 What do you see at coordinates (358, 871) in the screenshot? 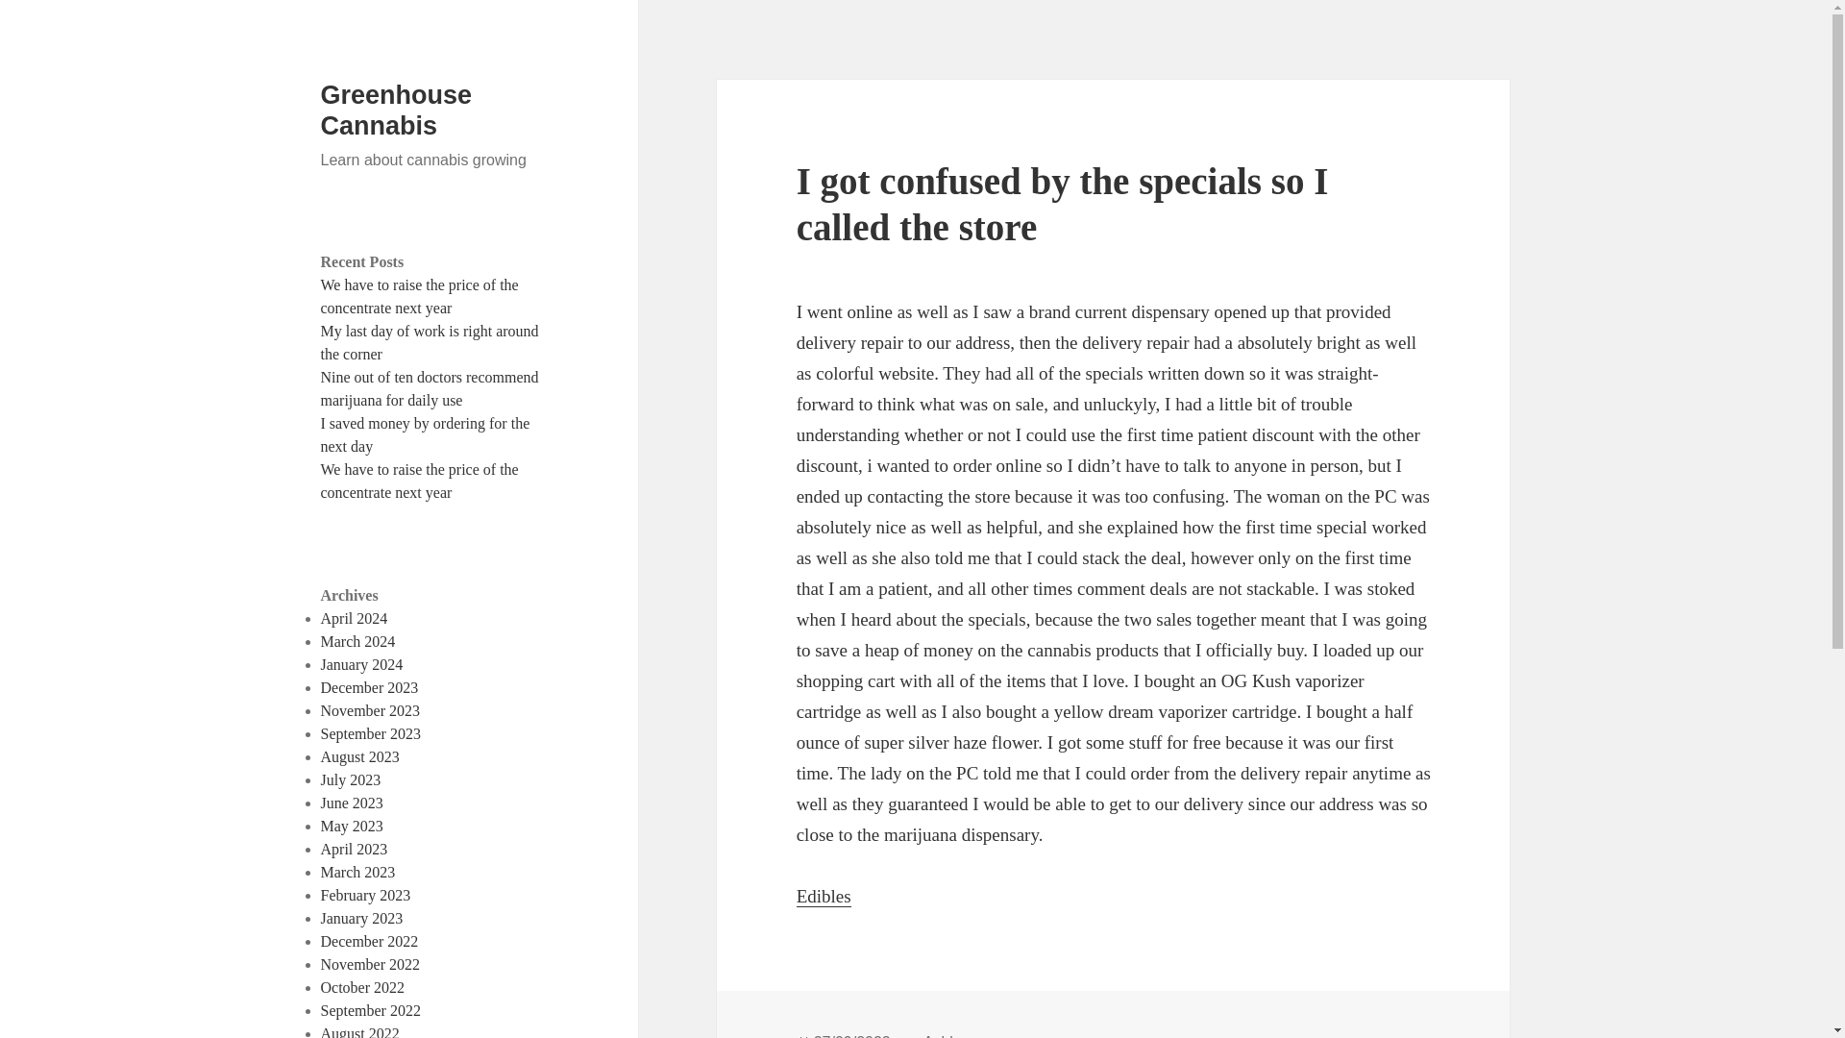
I see `March 2023` at bounding box center [358, 871].